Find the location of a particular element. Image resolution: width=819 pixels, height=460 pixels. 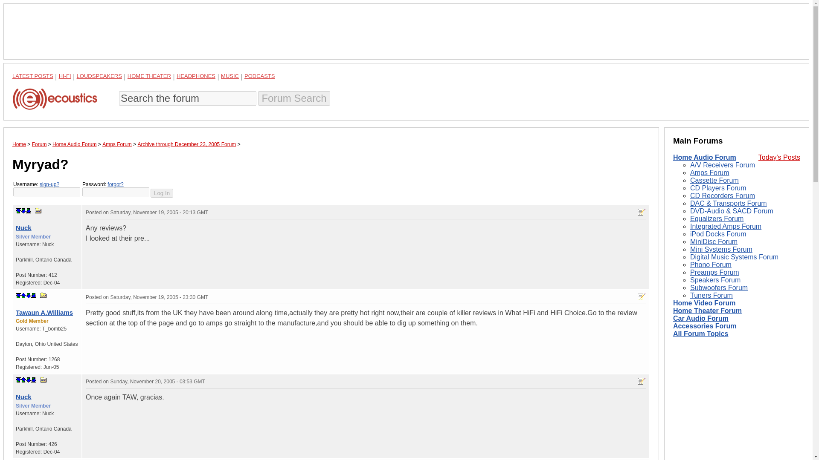

previous post is located at coordinates (23, 295).